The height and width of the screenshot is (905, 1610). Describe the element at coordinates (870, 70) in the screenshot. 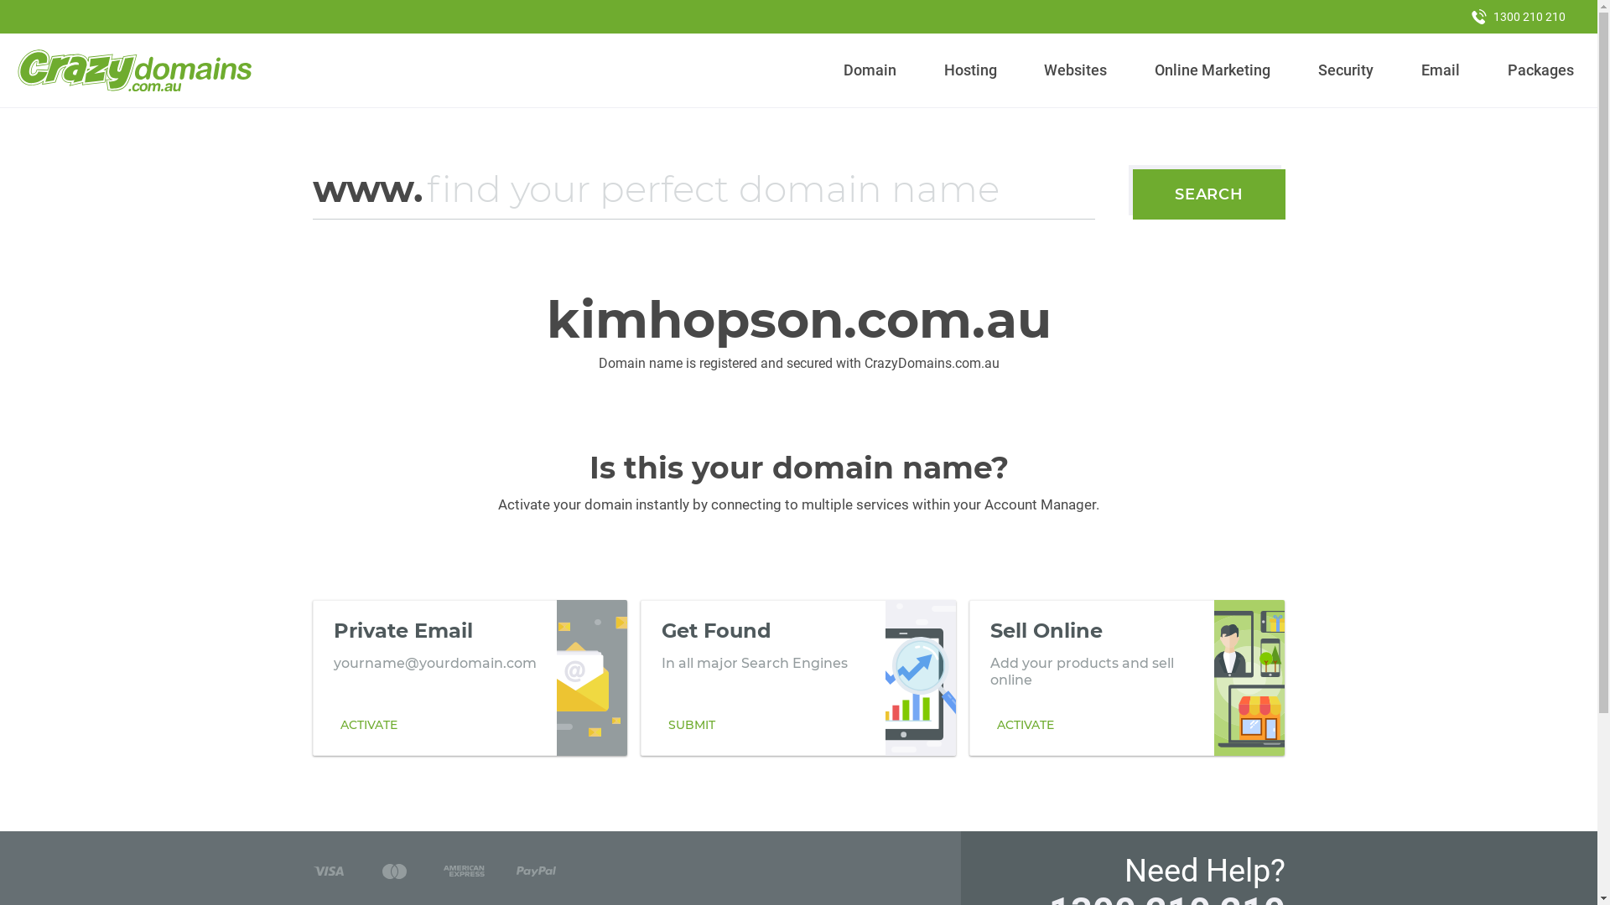

I see `Domain` at that location.